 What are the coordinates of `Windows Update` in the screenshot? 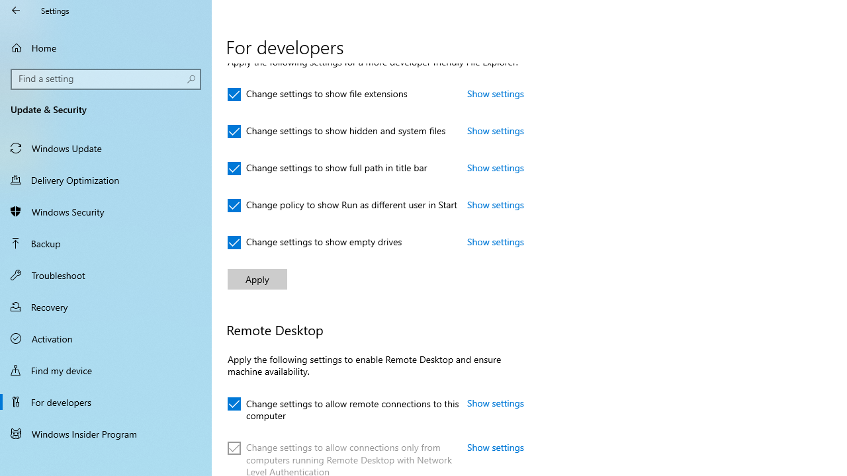 It's located at (106, 148).